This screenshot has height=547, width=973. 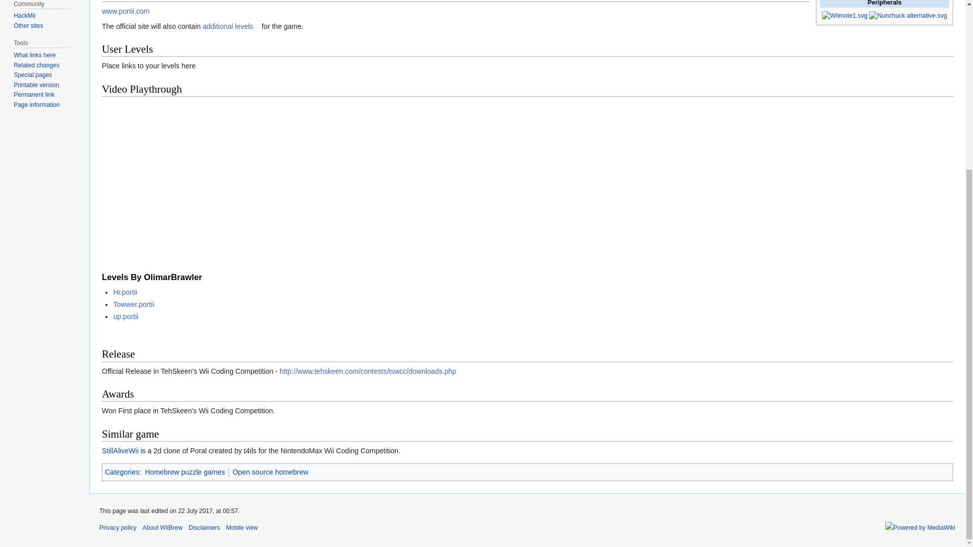 I want to click on Categories, so click(x=122, y=472).